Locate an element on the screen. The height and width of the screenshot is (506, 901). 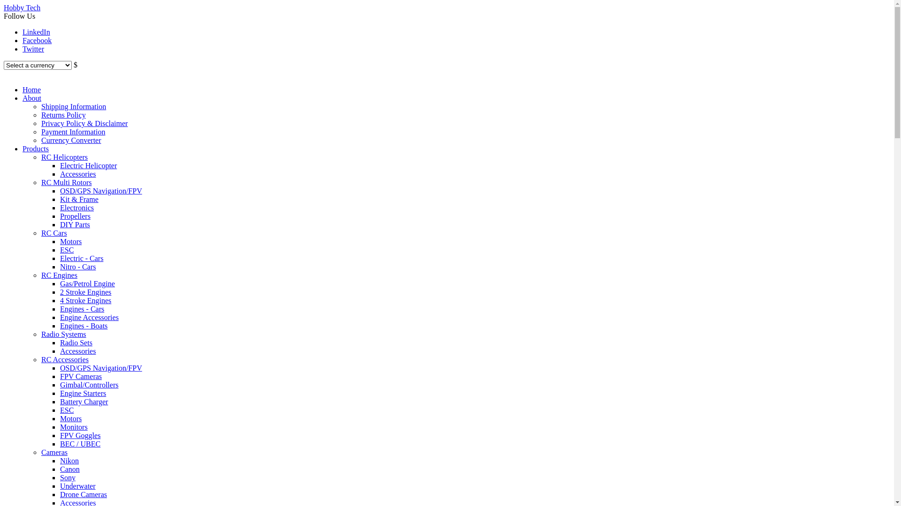
Radio Systems is located at coordinates (64, 335).